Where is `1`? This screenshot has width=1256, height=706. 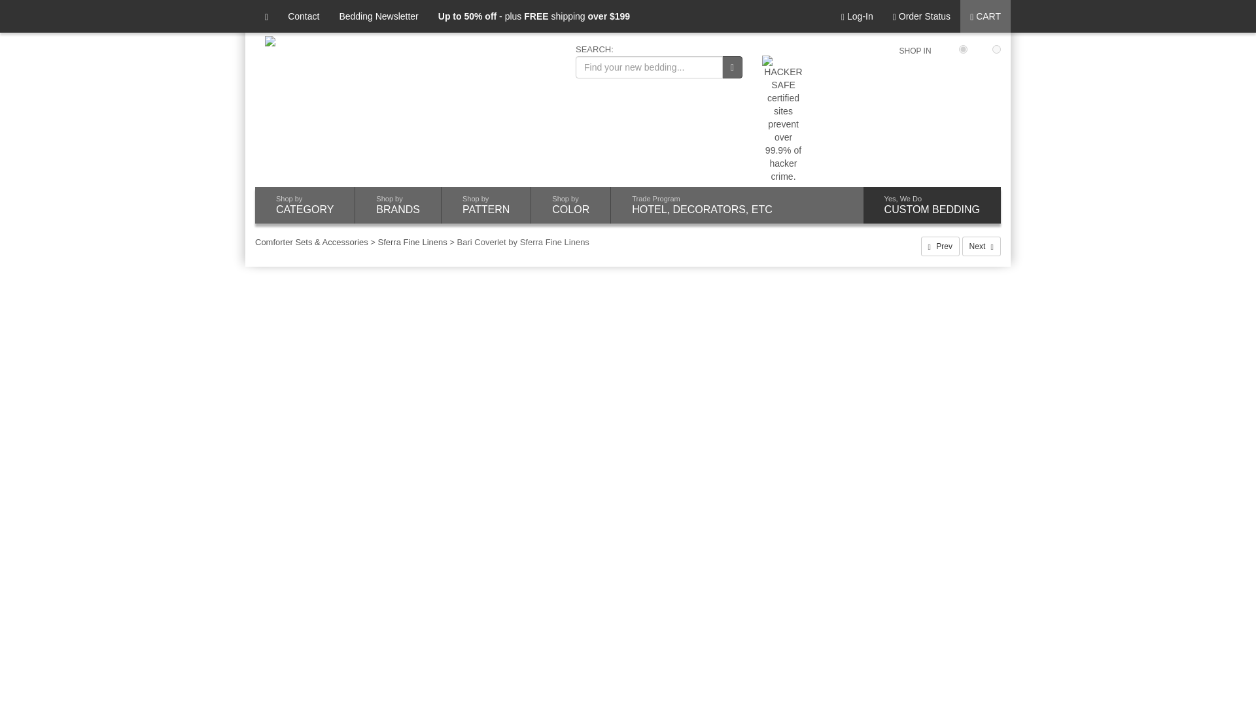 1 is located at coordinates (398, 205).